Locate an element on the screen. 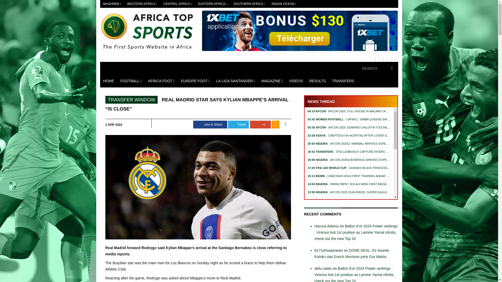  WESTERN AFRICA is located at coordinates (142, 4).